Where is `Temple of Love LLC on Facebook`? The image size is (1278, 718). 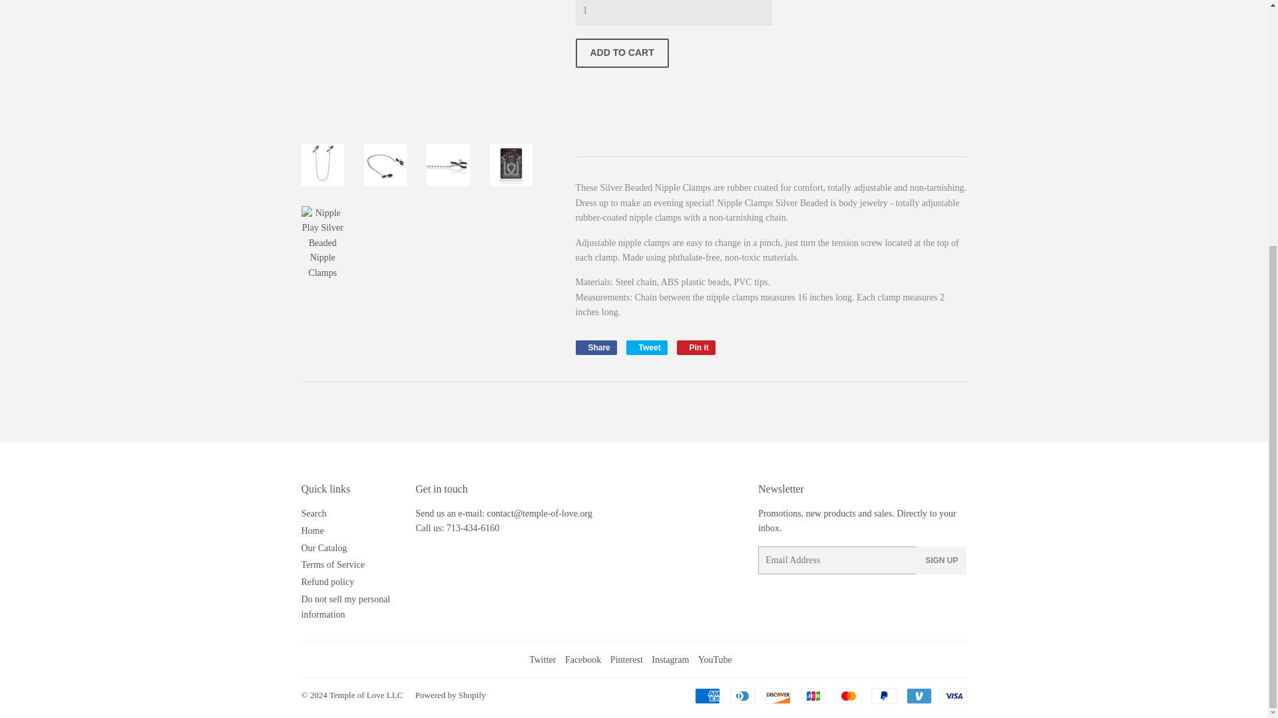
Temple of Love LLC on Facebook is located at coordinates (582, 659).